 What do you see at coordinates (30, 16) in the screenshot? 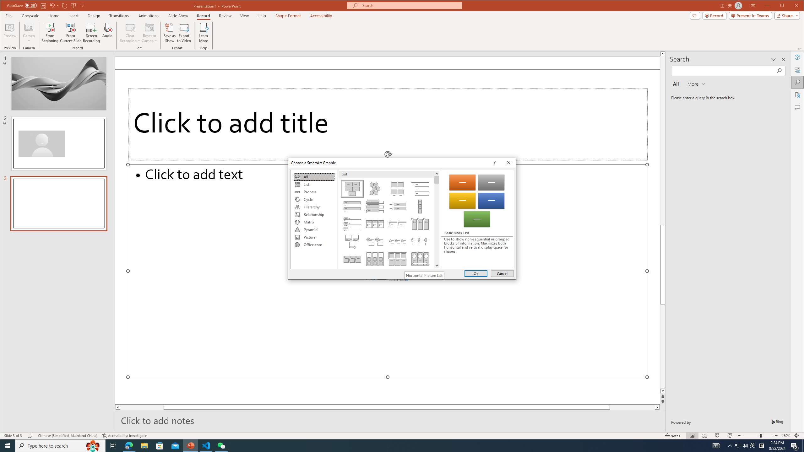
I see `Grayscale` at bounding box center [30, 16].